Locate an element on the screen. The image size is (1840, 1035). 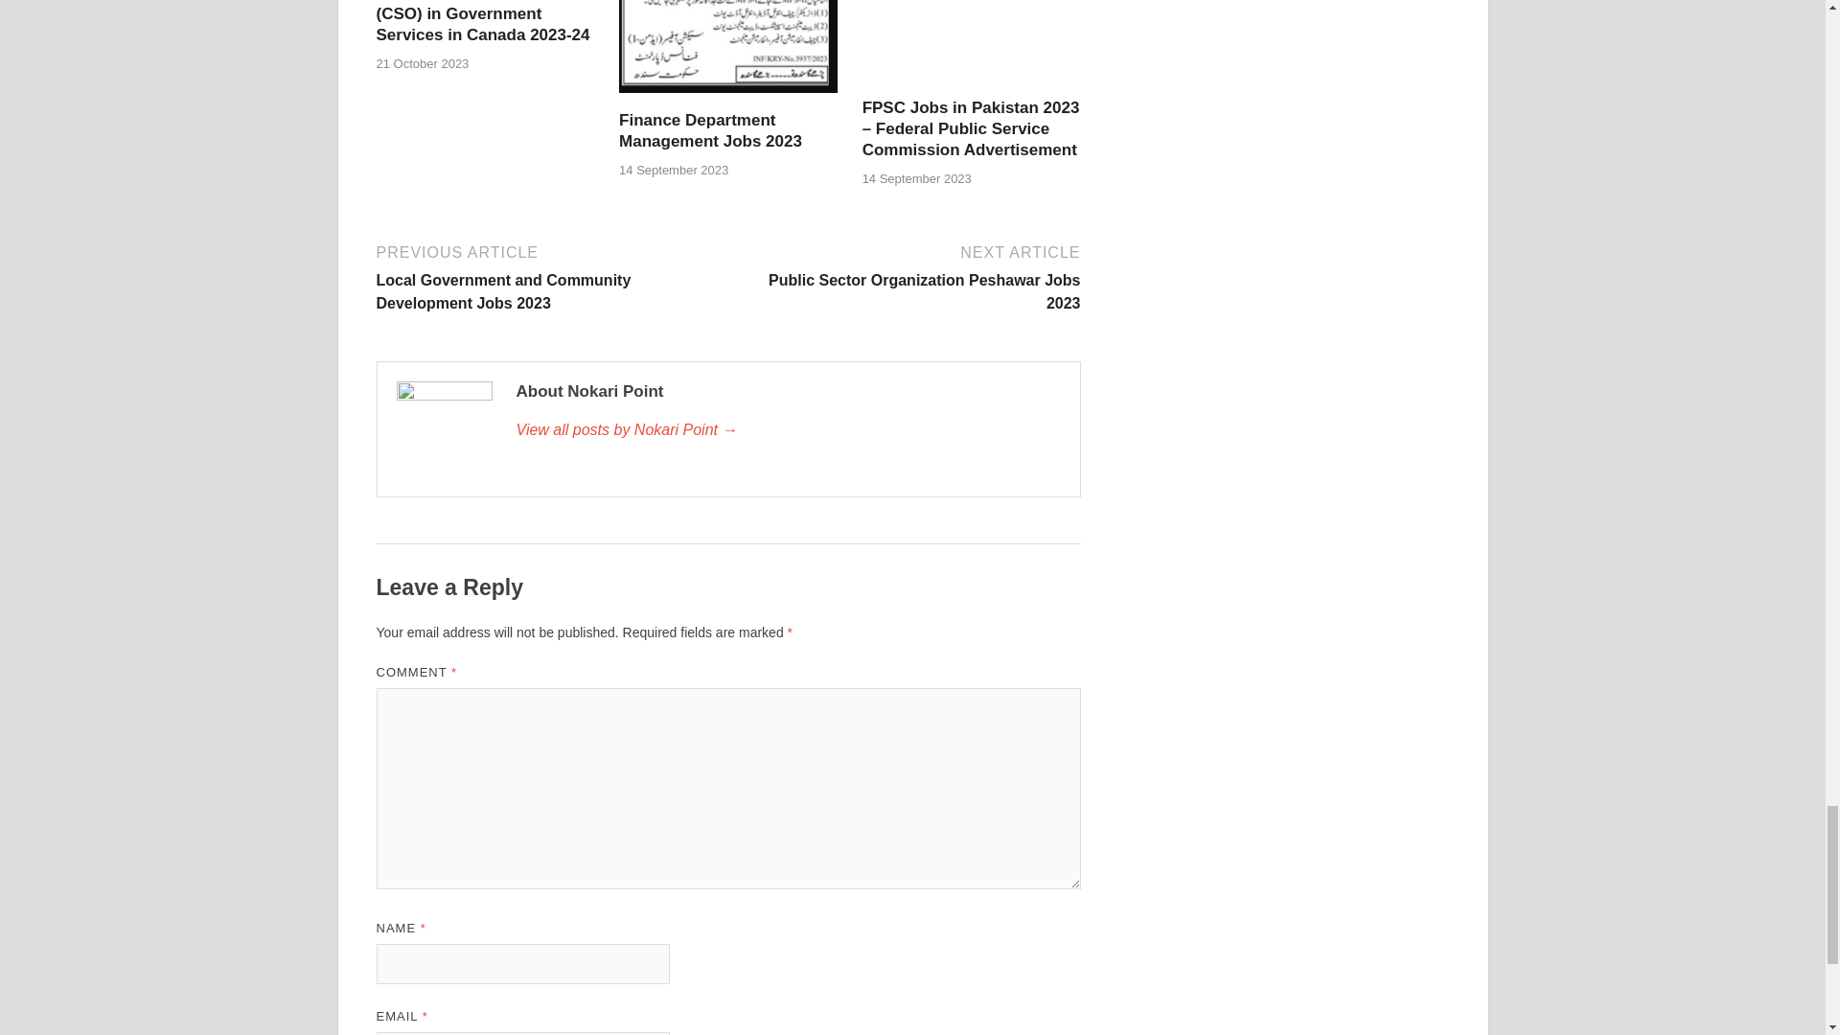
Finance Department Management Jobs 2023 is located at coordinates (710, 130).